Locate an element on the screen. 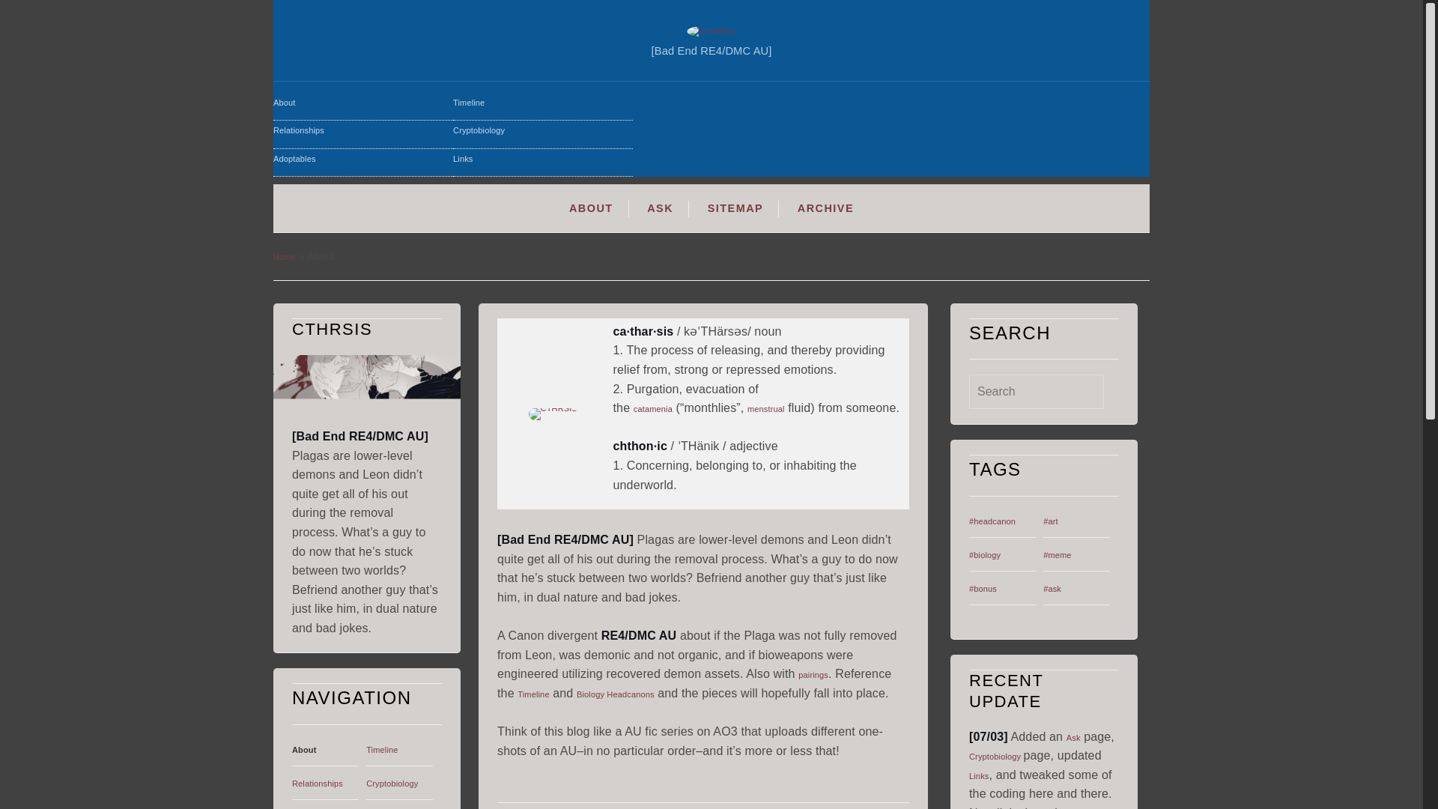 Image resolution: width=1438 pixels, height=809 pixels. catamenia is located at coordinates (653, 409).